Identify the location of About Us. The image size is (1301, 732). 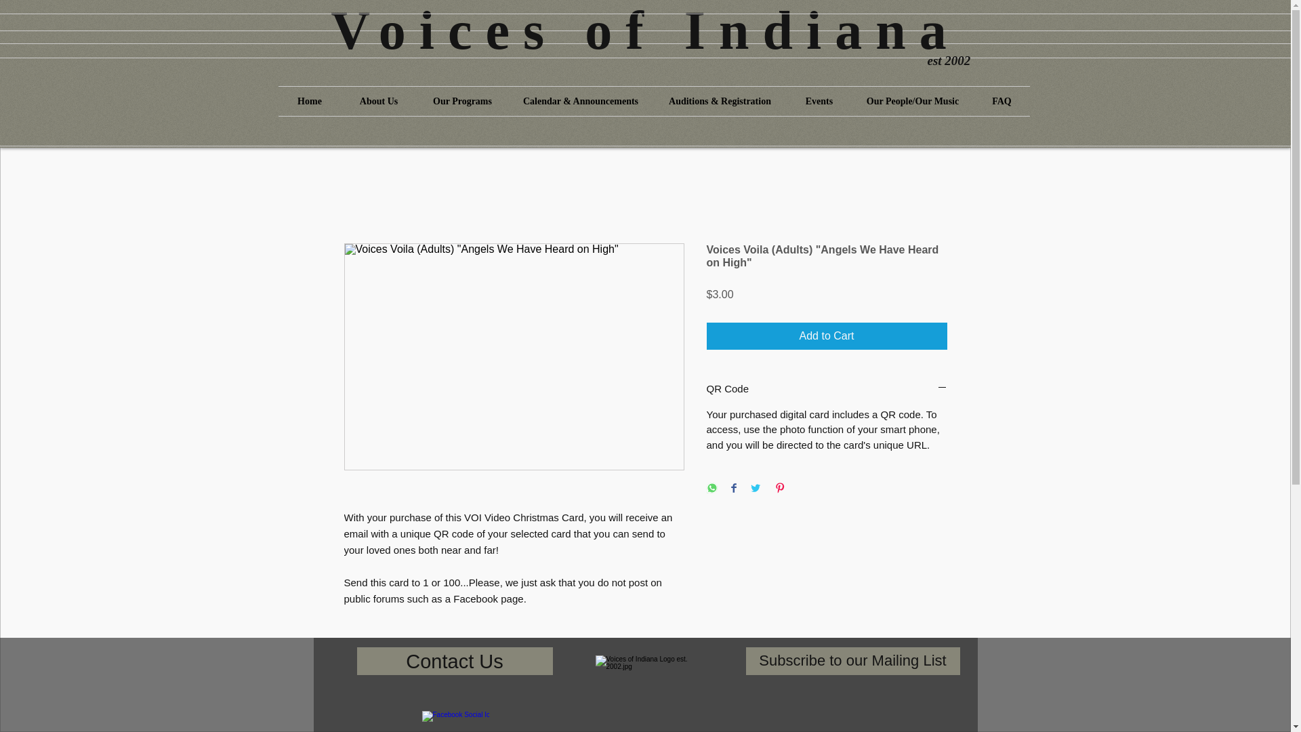
(378, 101).